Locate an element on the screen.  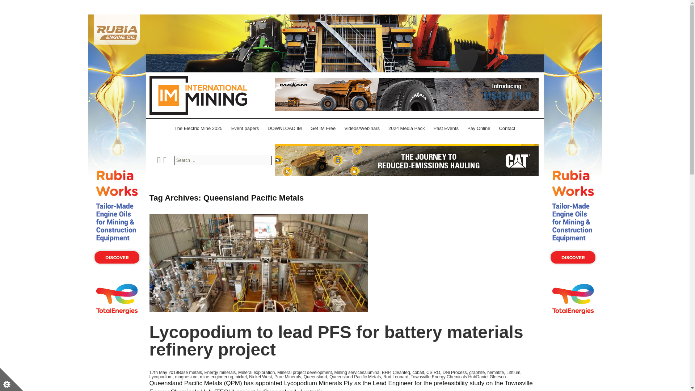
Pay Online is located at coordinates (479, 128).